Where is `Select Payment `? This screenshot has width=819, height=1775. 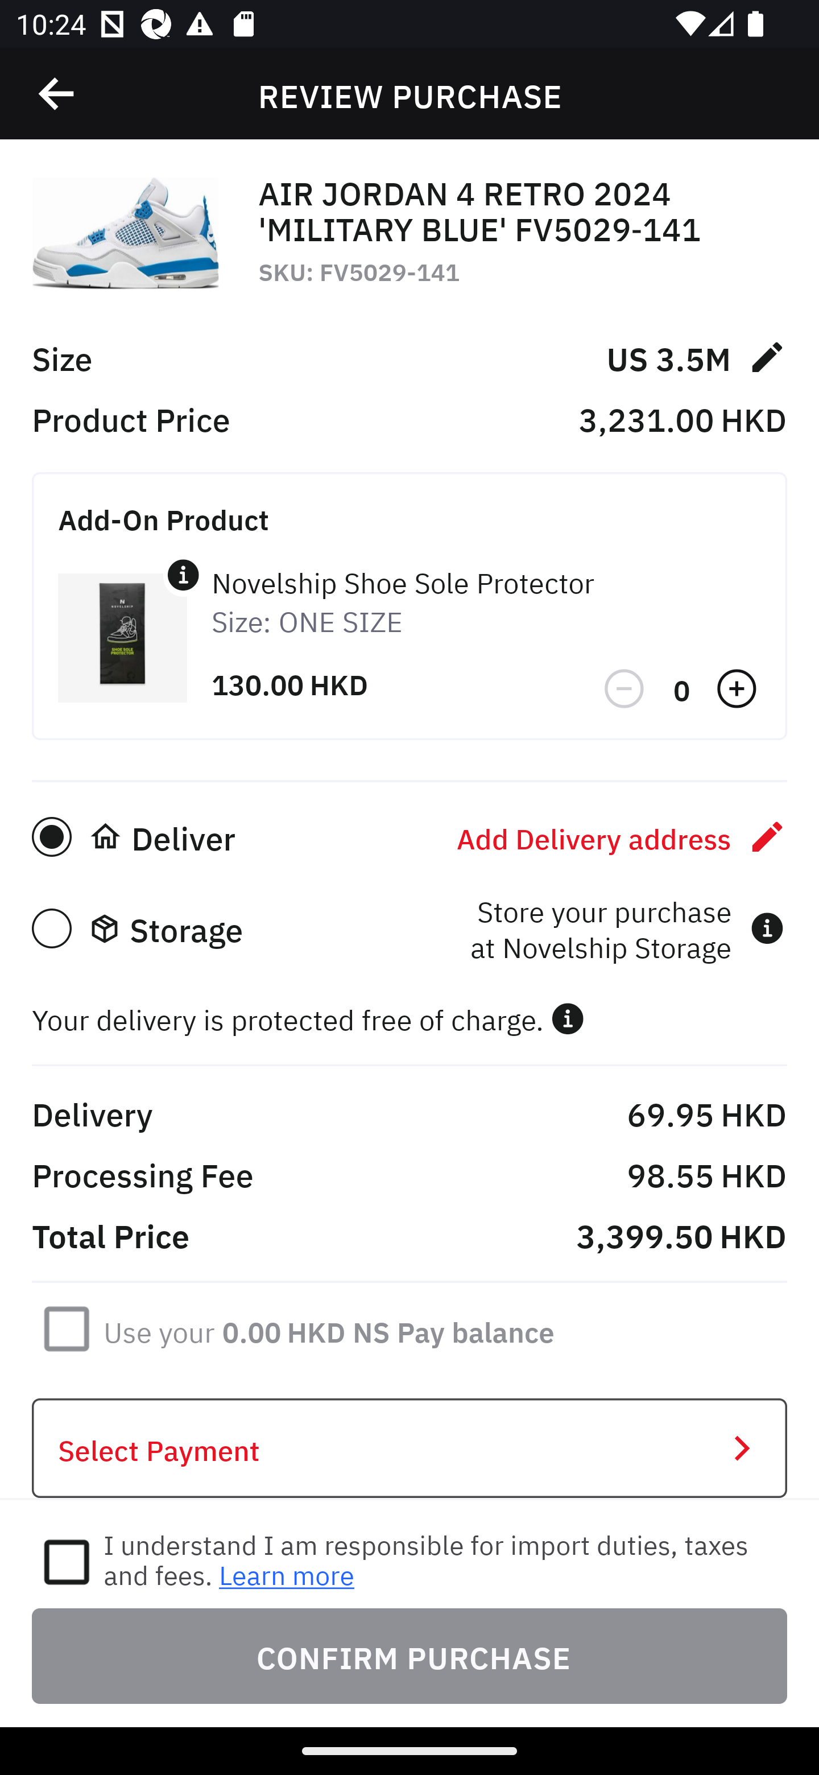 Select Payment  is located at coordinates (409, 1448).